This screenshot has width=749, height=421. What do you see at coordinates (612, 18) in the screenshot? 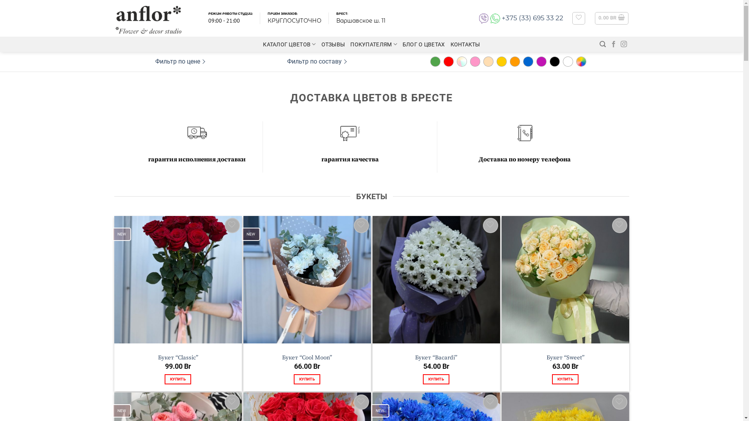
I see `0.00 BR` at bounding box center [612, 18].